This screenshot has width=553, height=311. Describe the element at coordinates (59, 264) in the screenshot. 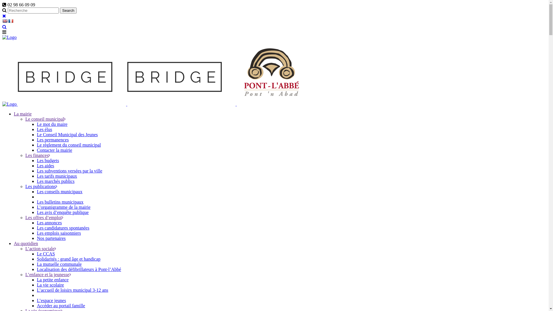

I see `La mutuelle communale` at that location.